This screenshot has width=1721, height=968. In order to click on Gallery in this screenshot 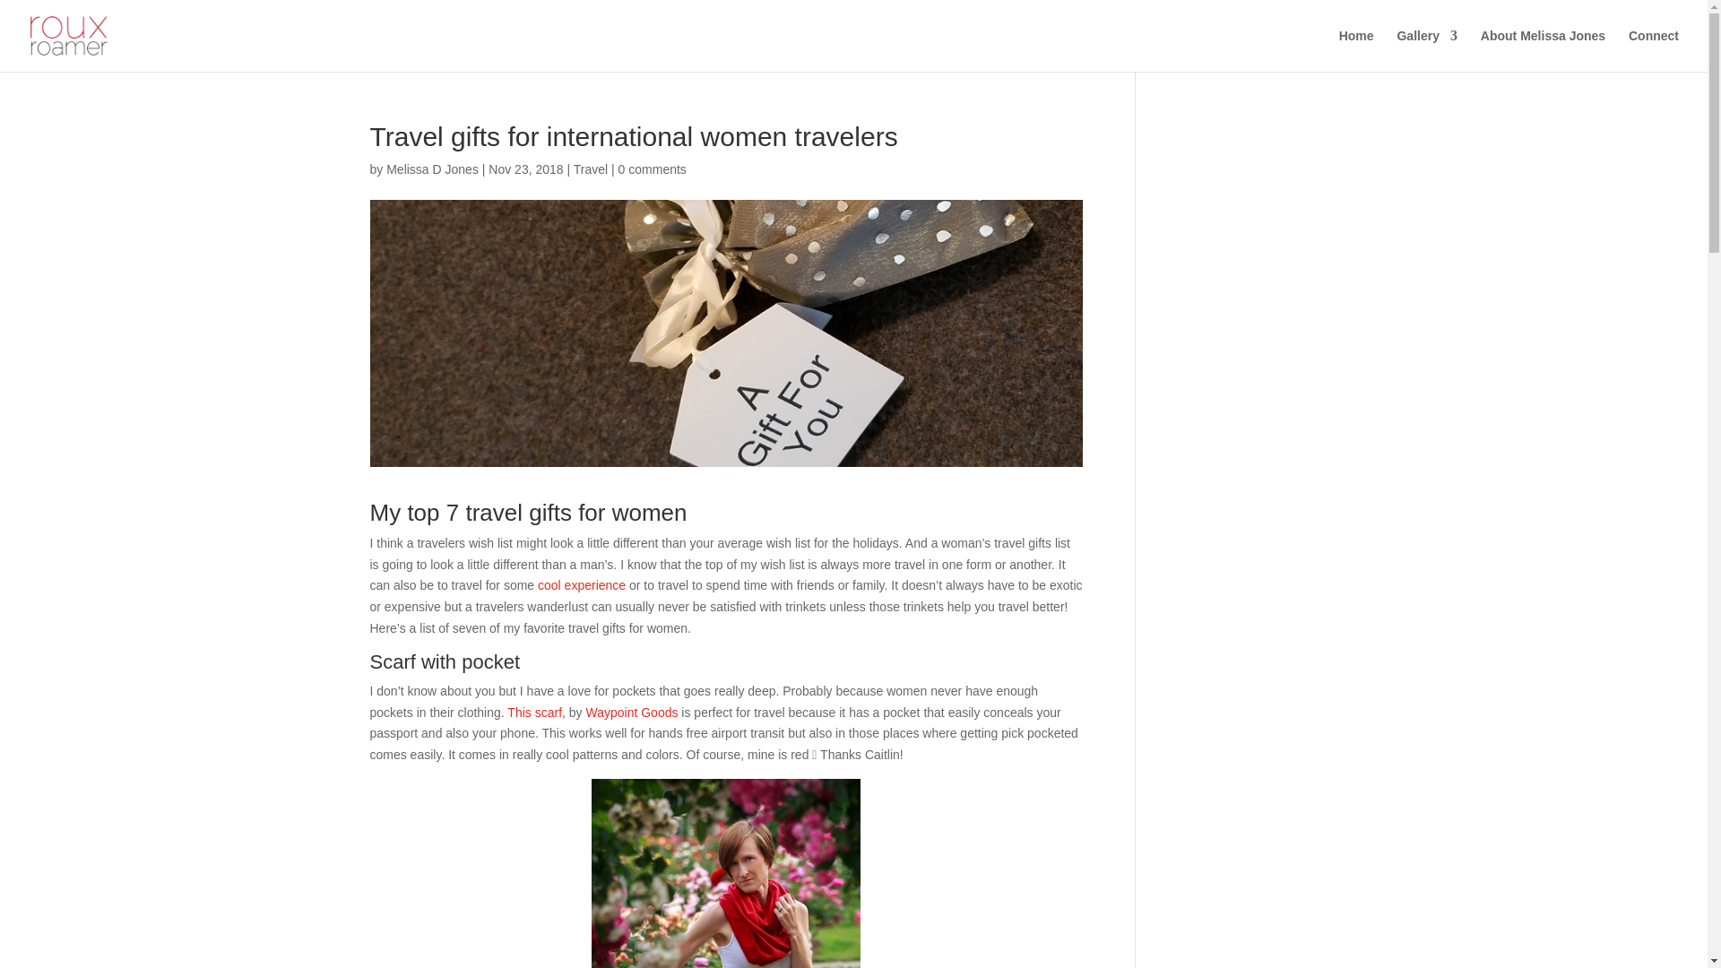, I will do `click(1425, 50)`.